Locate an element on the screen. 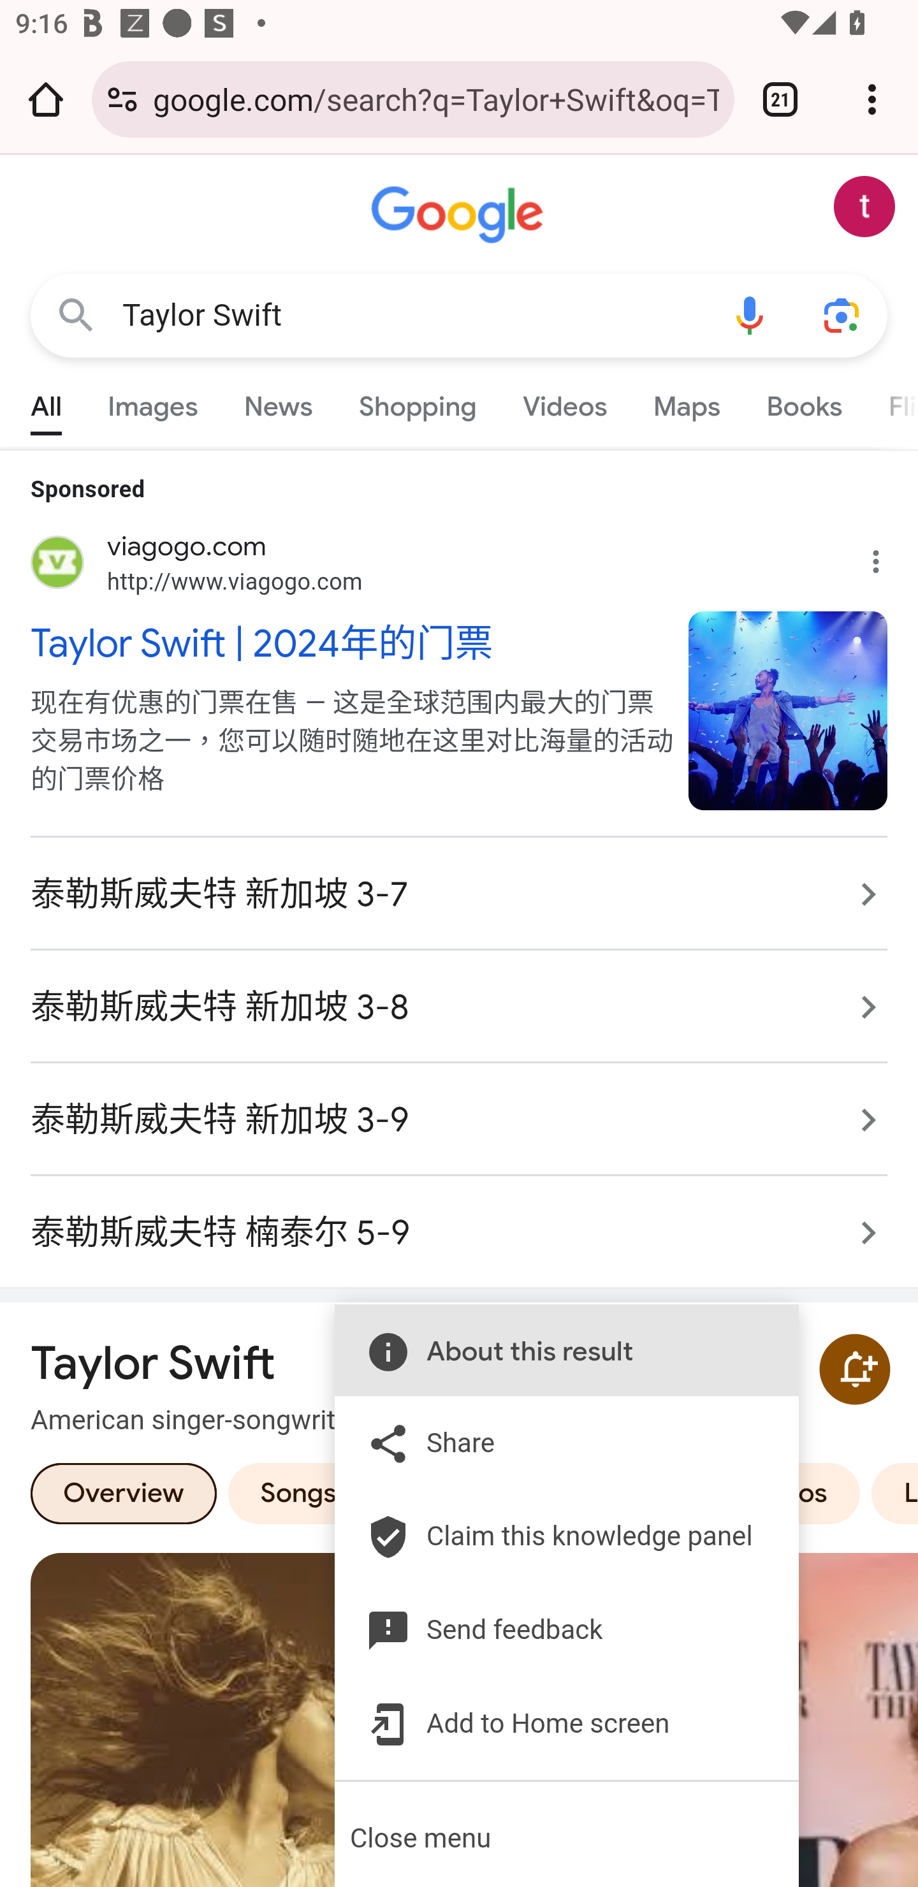 This screenshot has width=918, height=1887. Customize and control Google Chrome is located at coordinates (872, 99).